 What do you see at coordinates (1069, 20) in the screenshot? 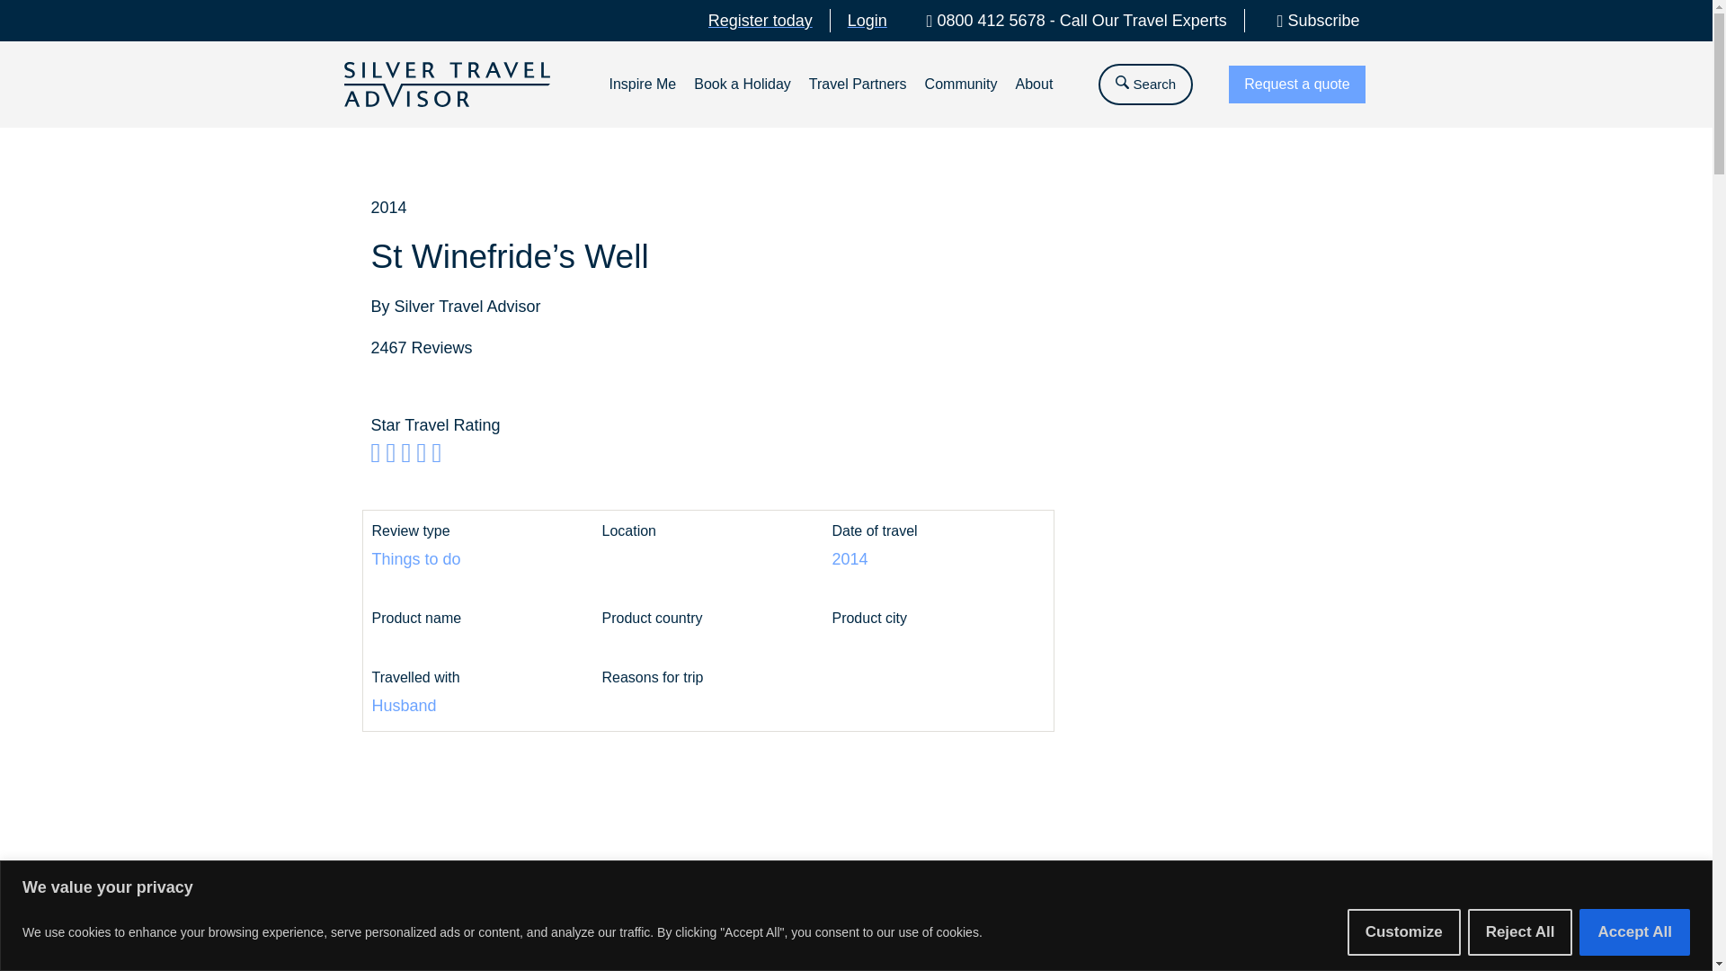
I see `0800 412 5678 - Call Our Travel Experts` at bounding box center [1069, 20].